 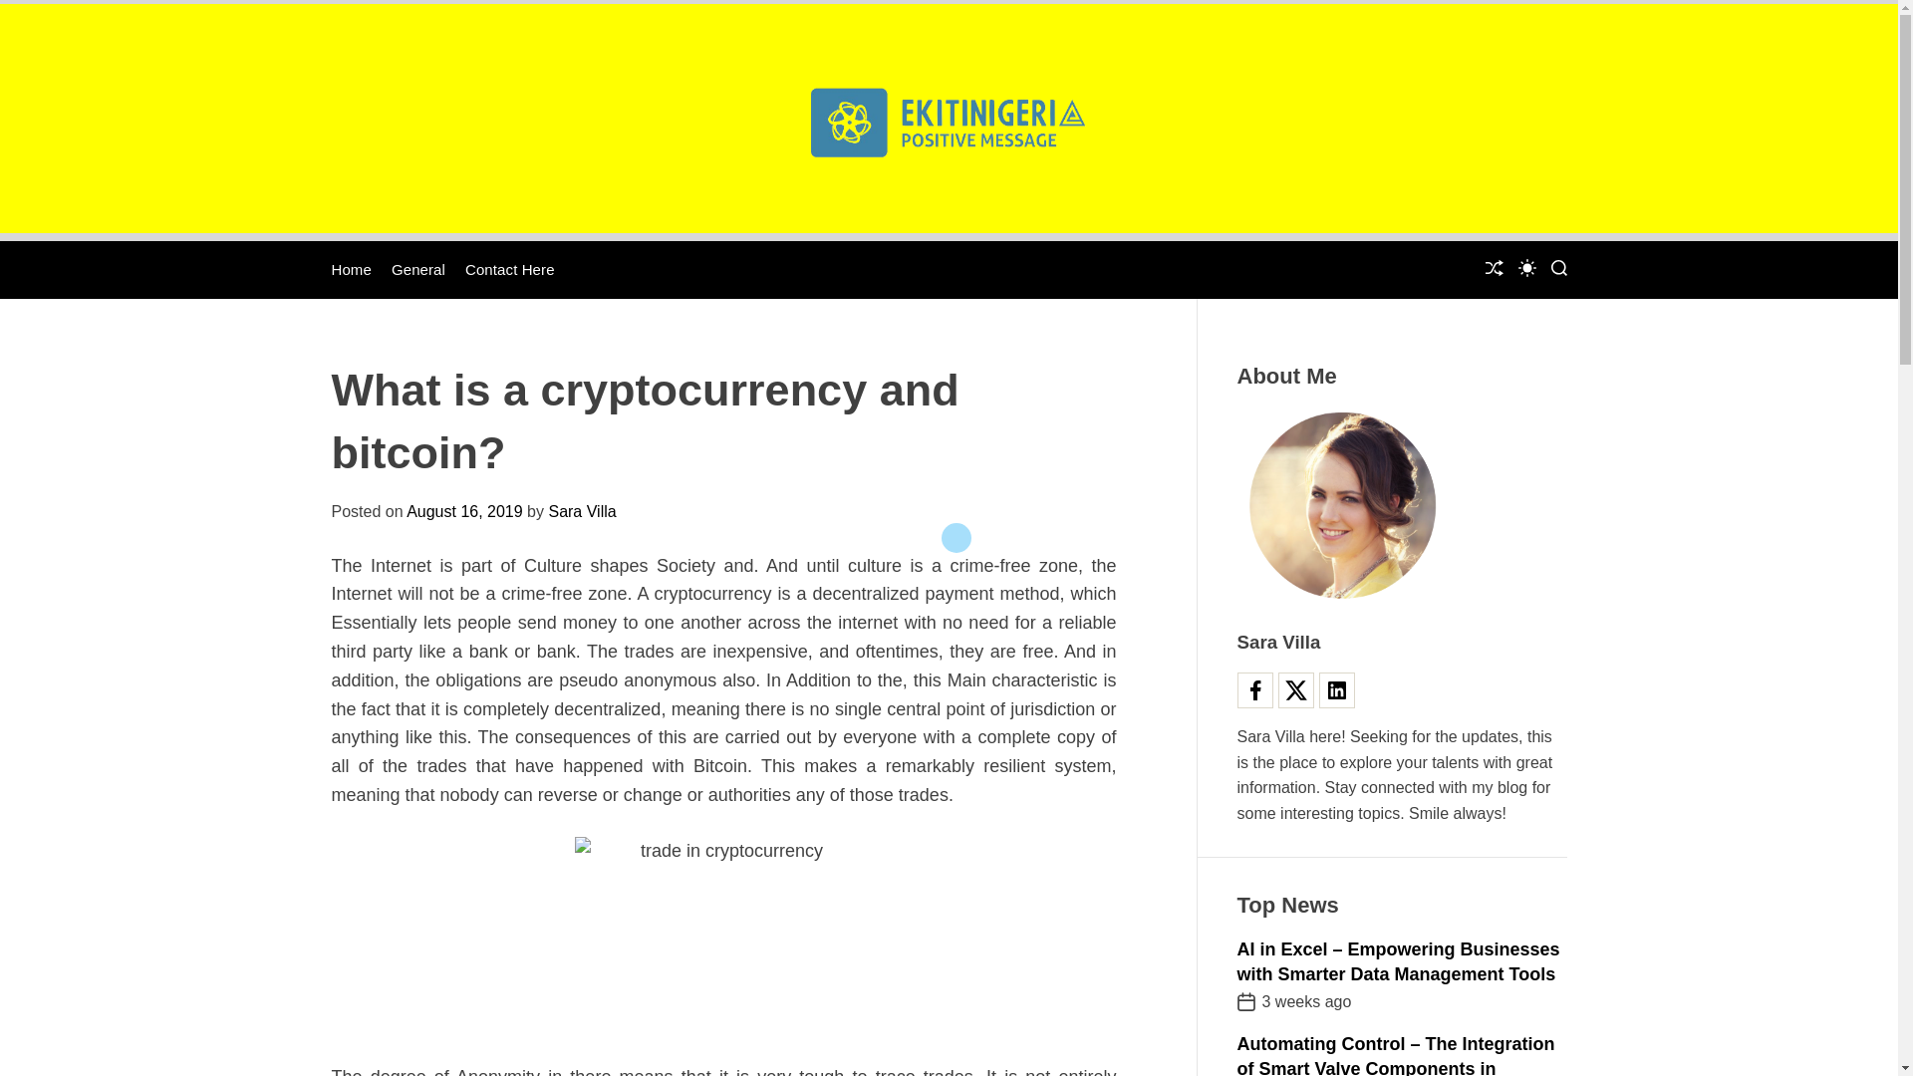 What do you see at coordinates (351, 269) in the screenshot?
I see `Home` at bounding box center [351, 269].